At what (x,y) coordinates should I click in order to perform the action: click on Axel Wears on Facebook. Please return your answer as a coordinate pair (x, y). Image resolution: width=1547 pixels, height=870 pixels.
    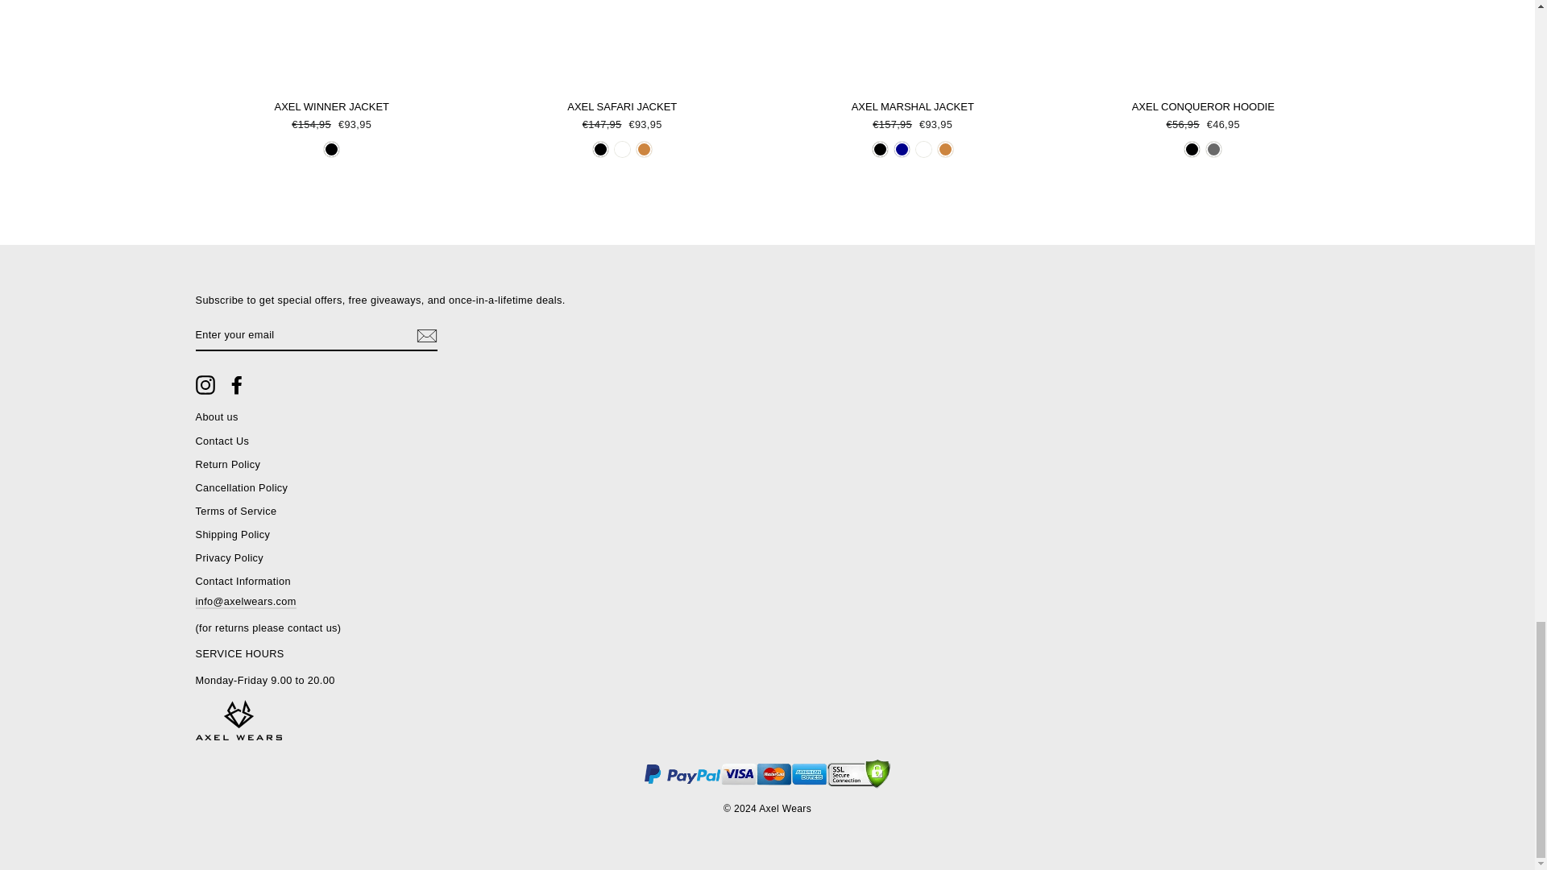
    Looking at the image, I should click on (237, 385).